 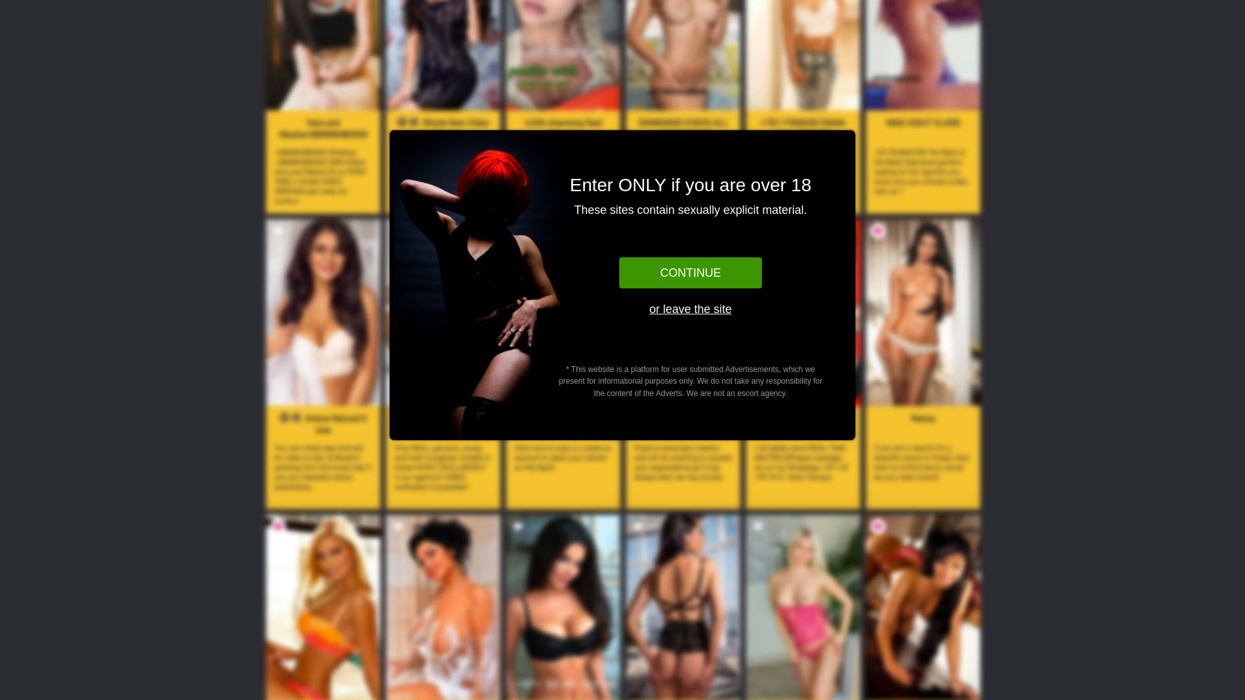 I want to click on DUBAI
LoveHUB.com, so click(x=64, y=19).